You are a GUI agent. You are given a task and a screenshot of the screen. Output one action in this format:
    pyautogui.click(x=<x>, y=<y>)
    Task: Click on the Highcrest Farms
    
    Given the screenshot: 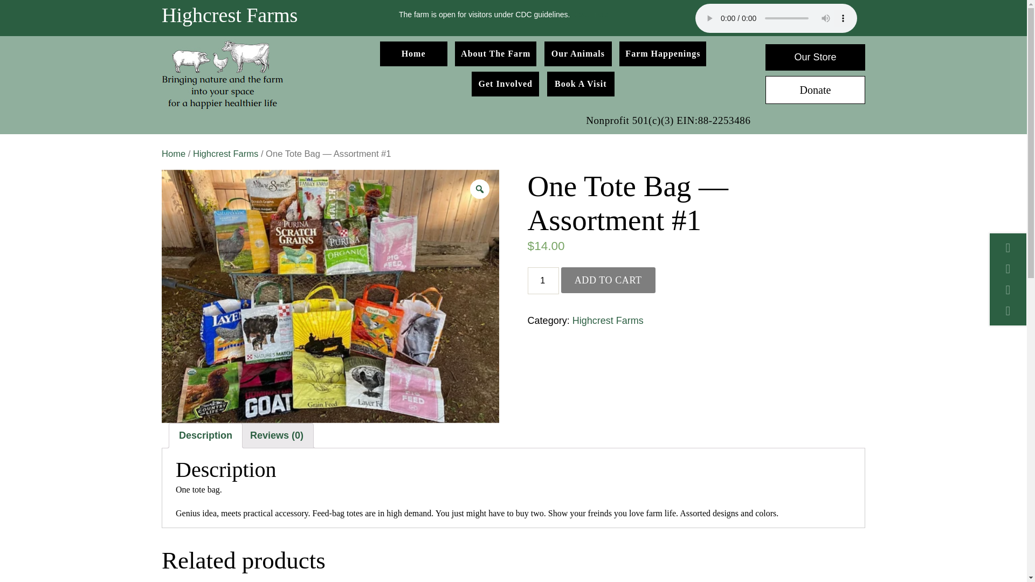 What is the action you would take?
    pyautogui.click(x=225, y=154)
    